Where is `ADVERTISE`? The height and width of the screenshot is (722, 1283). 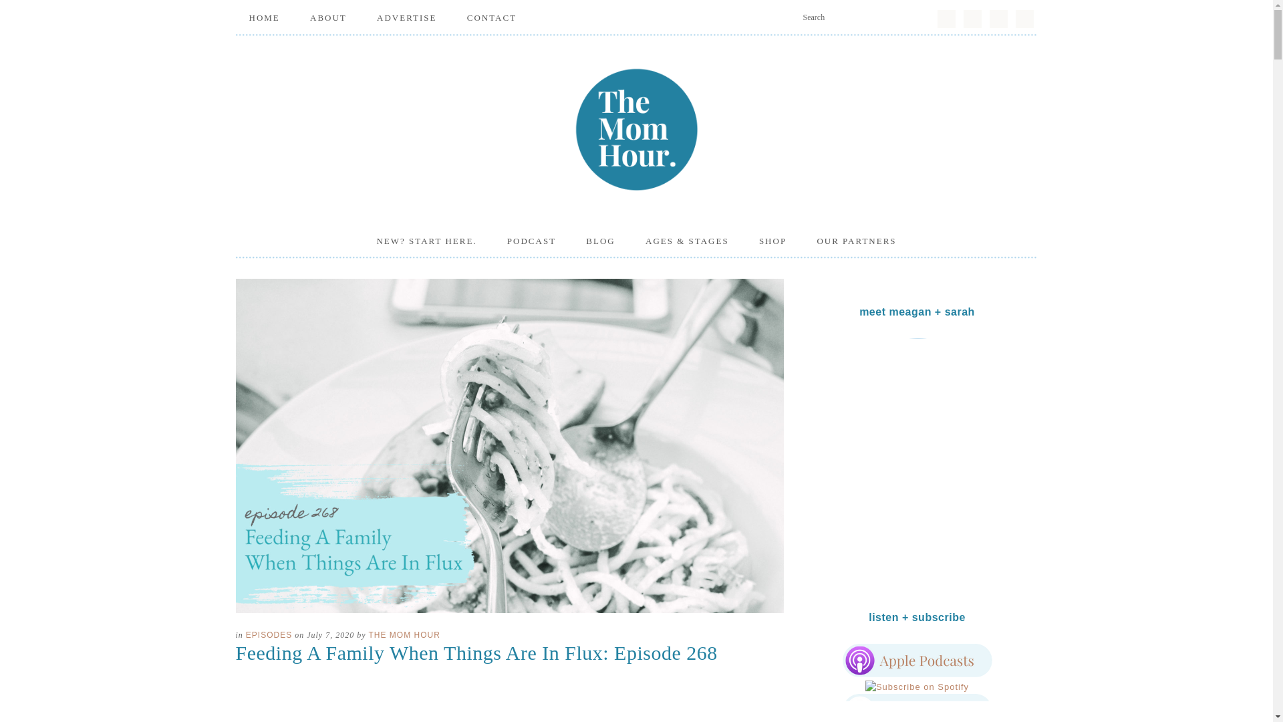 ADVERTISE is located at coordinates (406, 17).